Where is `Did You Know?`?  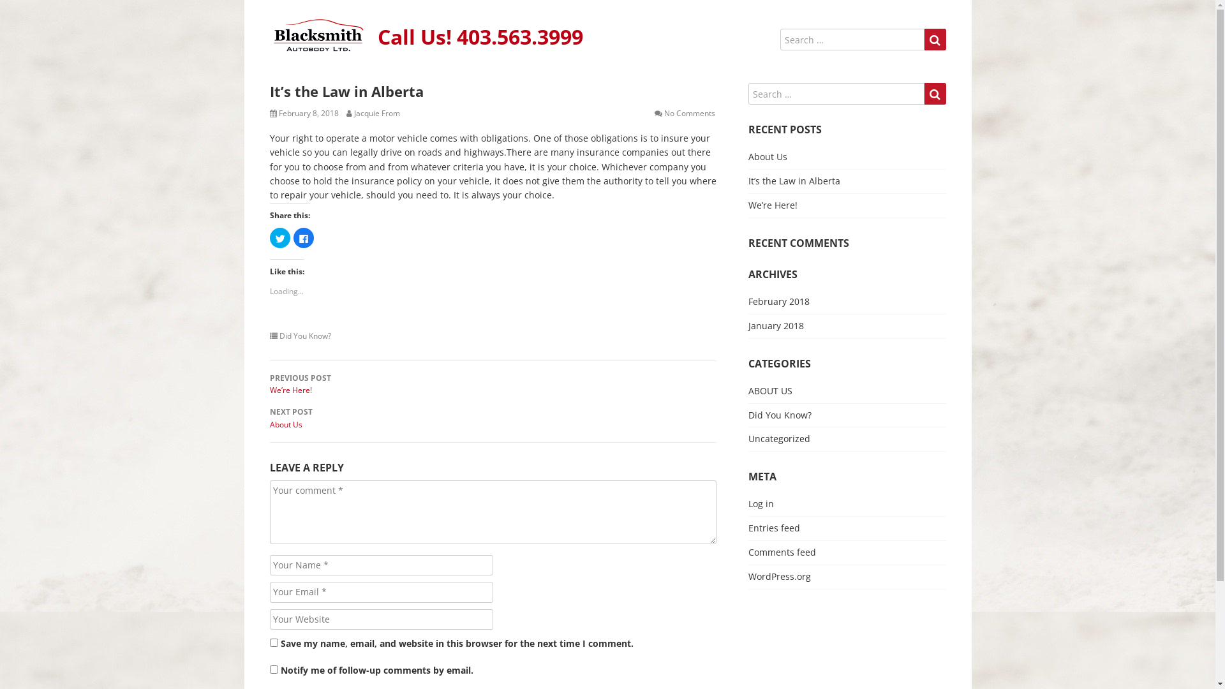 Did You Know? is located at coordinates (305, 336).